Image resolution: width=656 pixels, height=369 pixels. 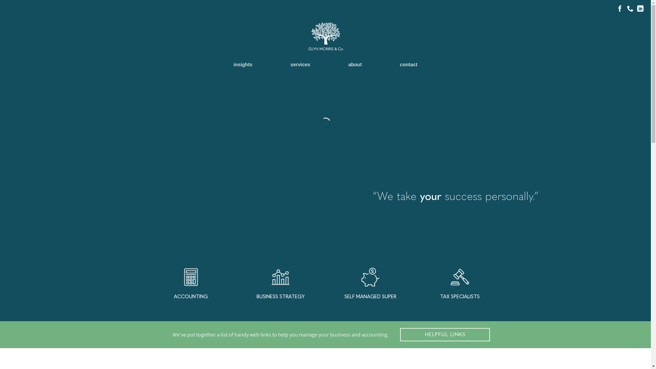 I want to click on Follow on Facebook, so click(x=620, y=9).